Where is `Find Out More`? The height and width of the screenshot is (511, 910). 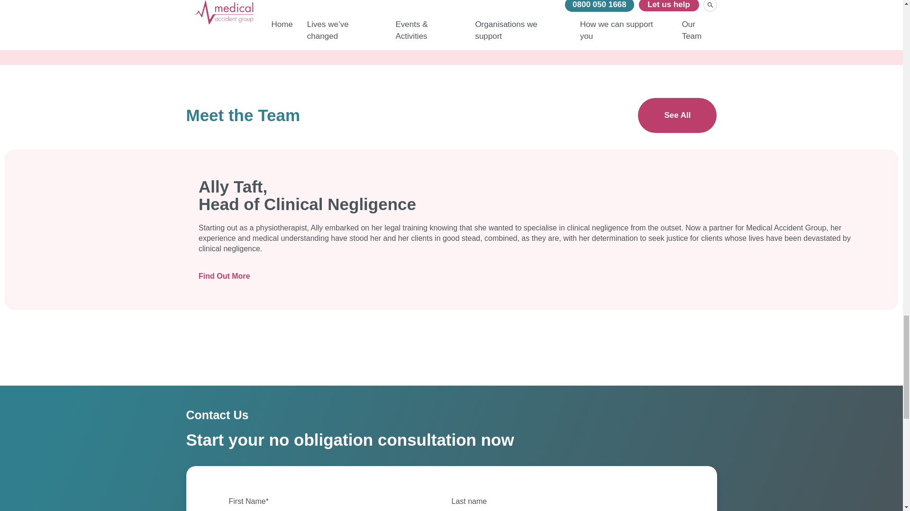 Find Out More is located at coordinates (532, 276).